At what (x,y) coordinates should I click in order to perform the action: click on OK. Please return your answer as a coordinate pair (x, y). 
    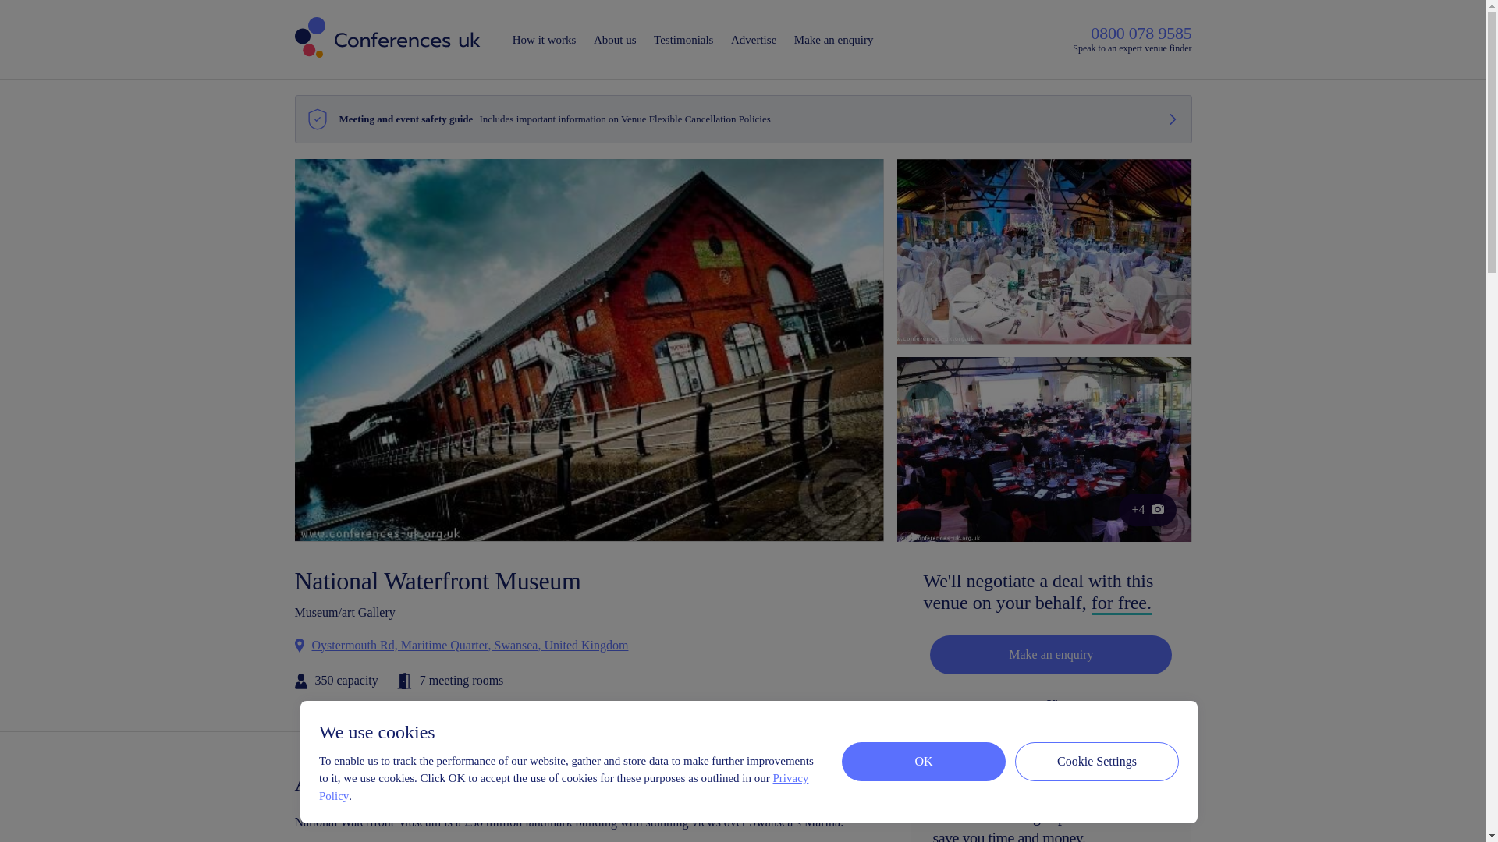
    Looking at the image, I should click on (924, 761).